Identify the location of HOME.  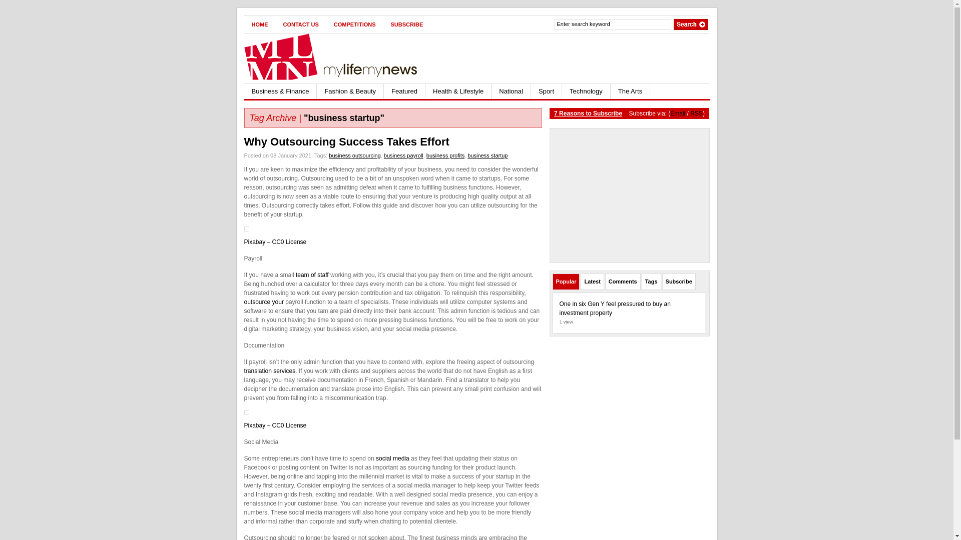
(260, 24).